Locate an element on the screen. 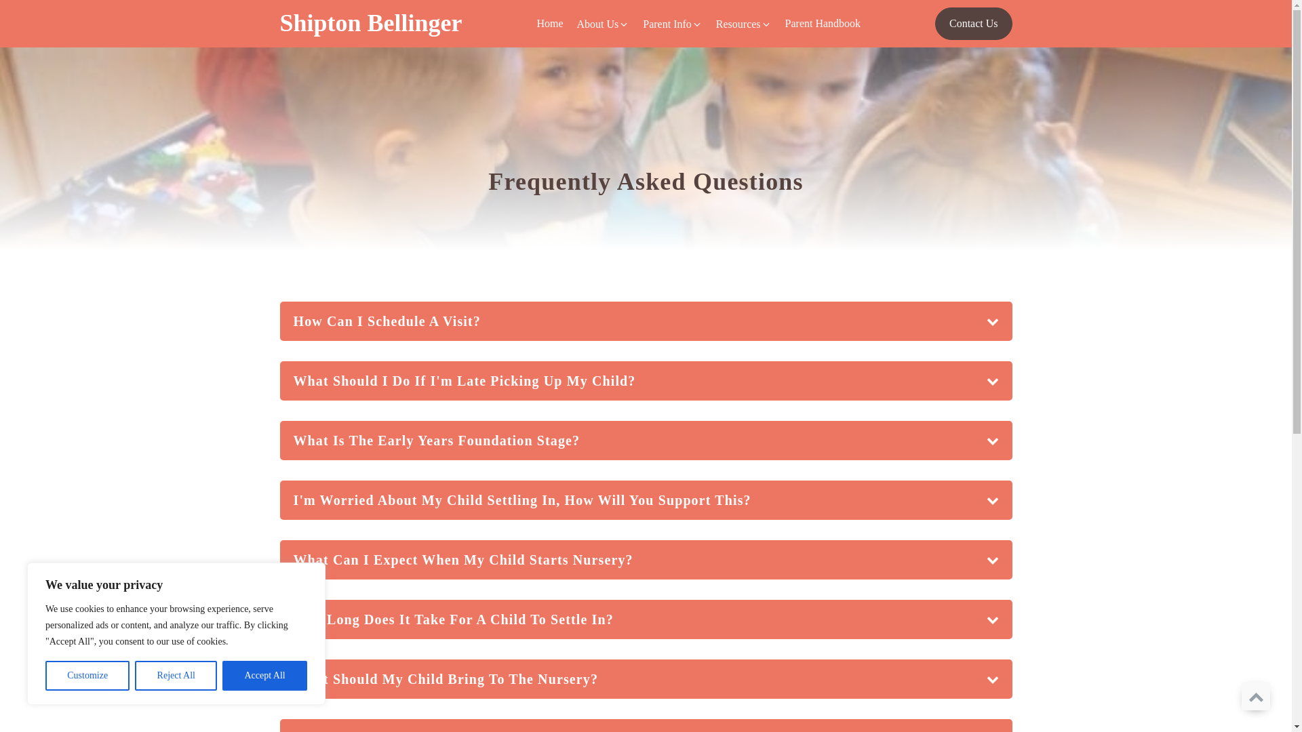 Image resolution: width=1302 pixels, height=732 pixels. How Can I Schedule A Visit? is located at coordinates (646, 321).